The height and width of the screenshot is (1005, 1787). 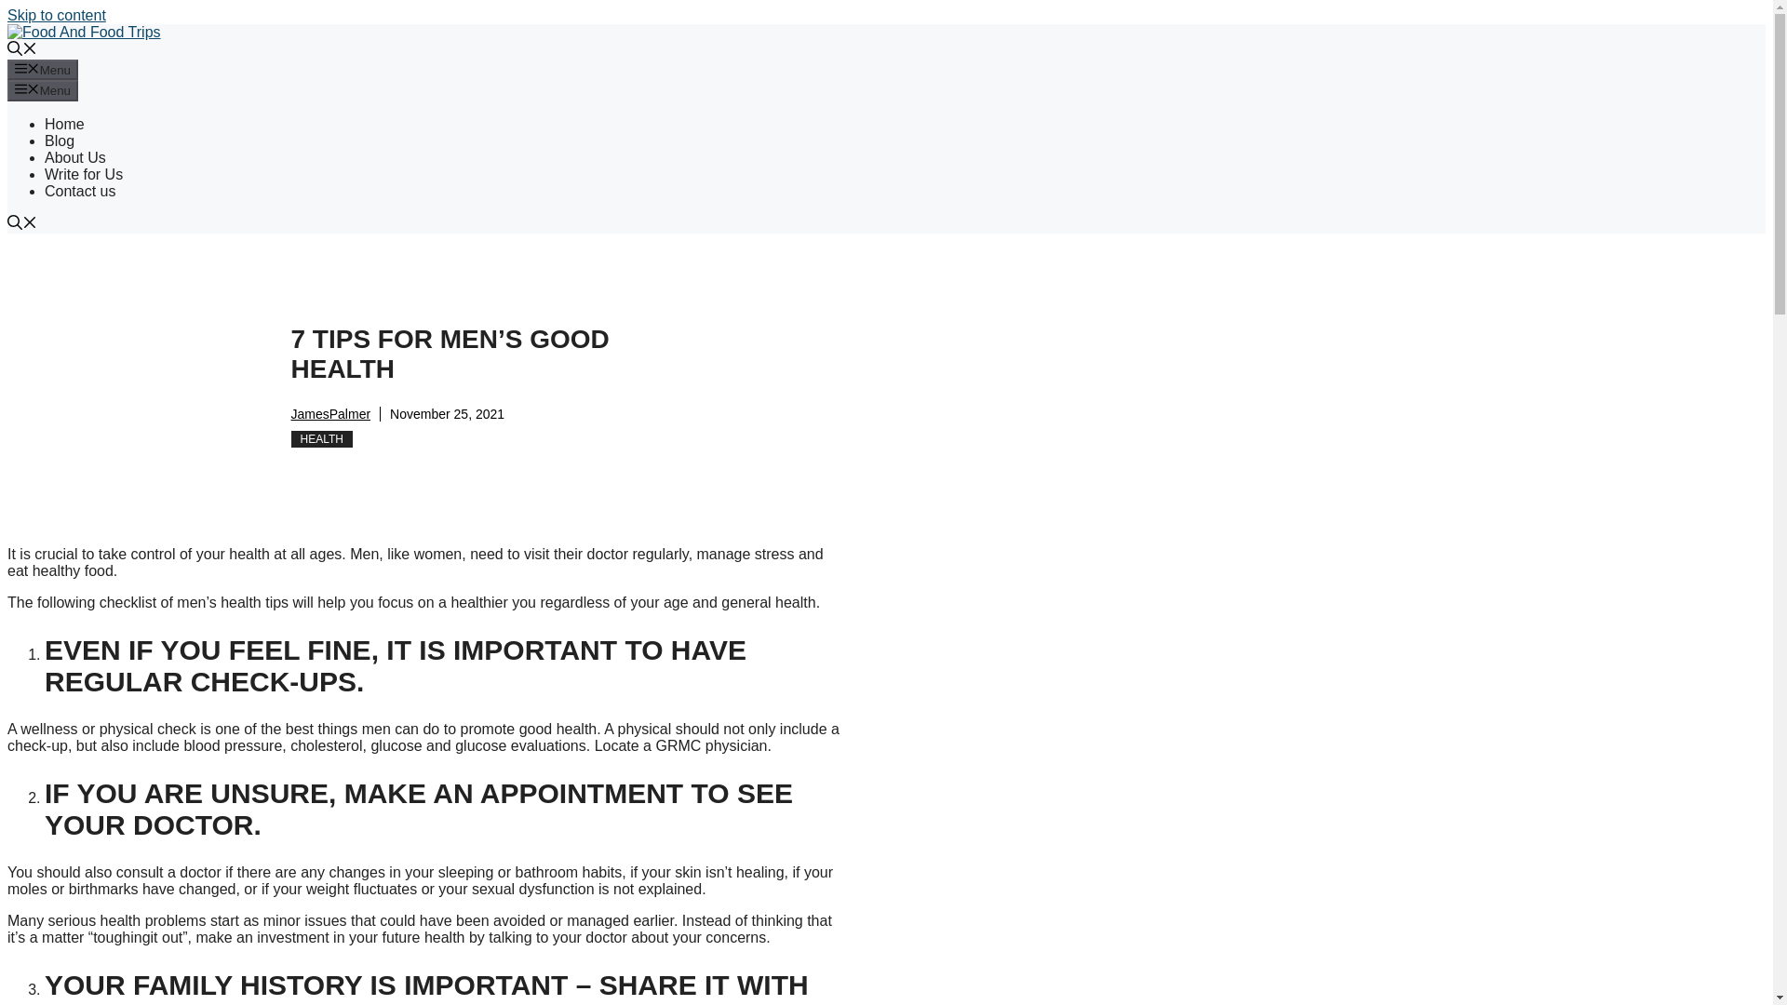 What do you see at coordinates (84, 174) in the screenshot?
I see `Write for Us` at bounding box center [84, 174].